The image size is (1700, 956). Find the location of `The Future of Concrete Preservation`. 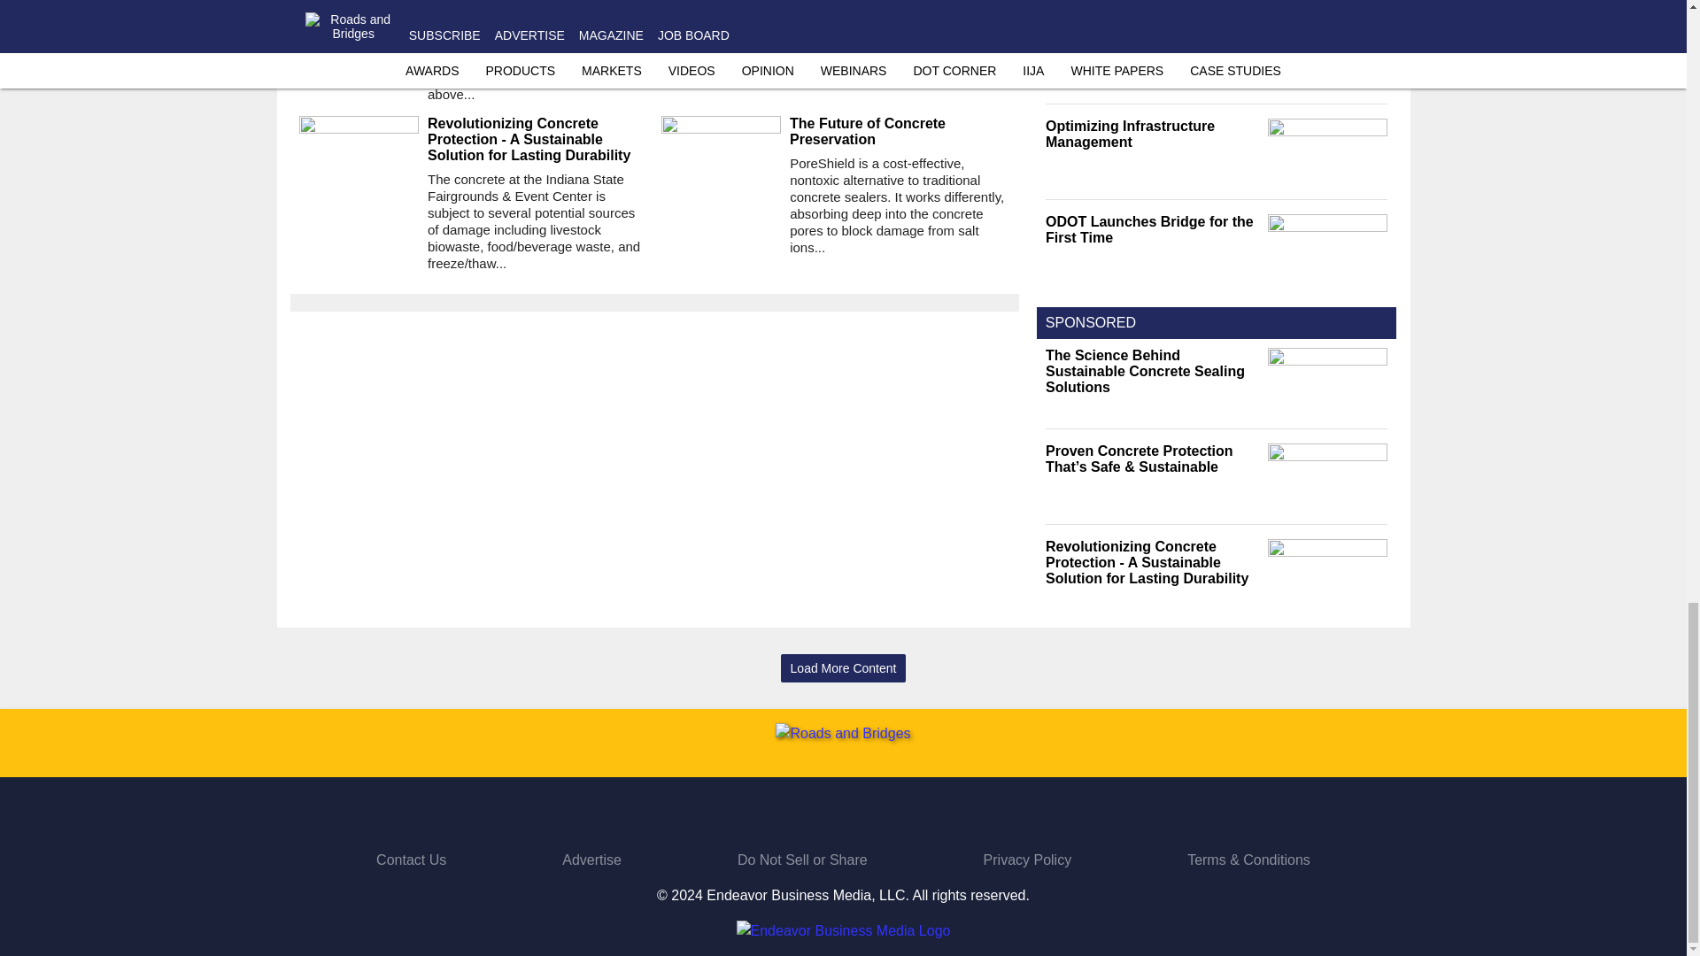

The Future of Concrete Preservation is located at coordinates (900, 131).